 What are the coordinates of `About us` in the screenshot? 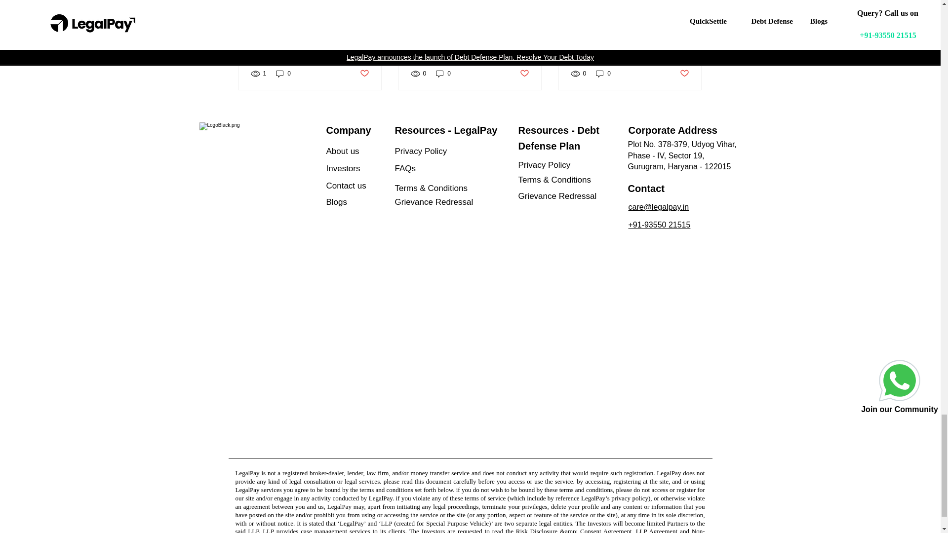 It's located at (360, 151).